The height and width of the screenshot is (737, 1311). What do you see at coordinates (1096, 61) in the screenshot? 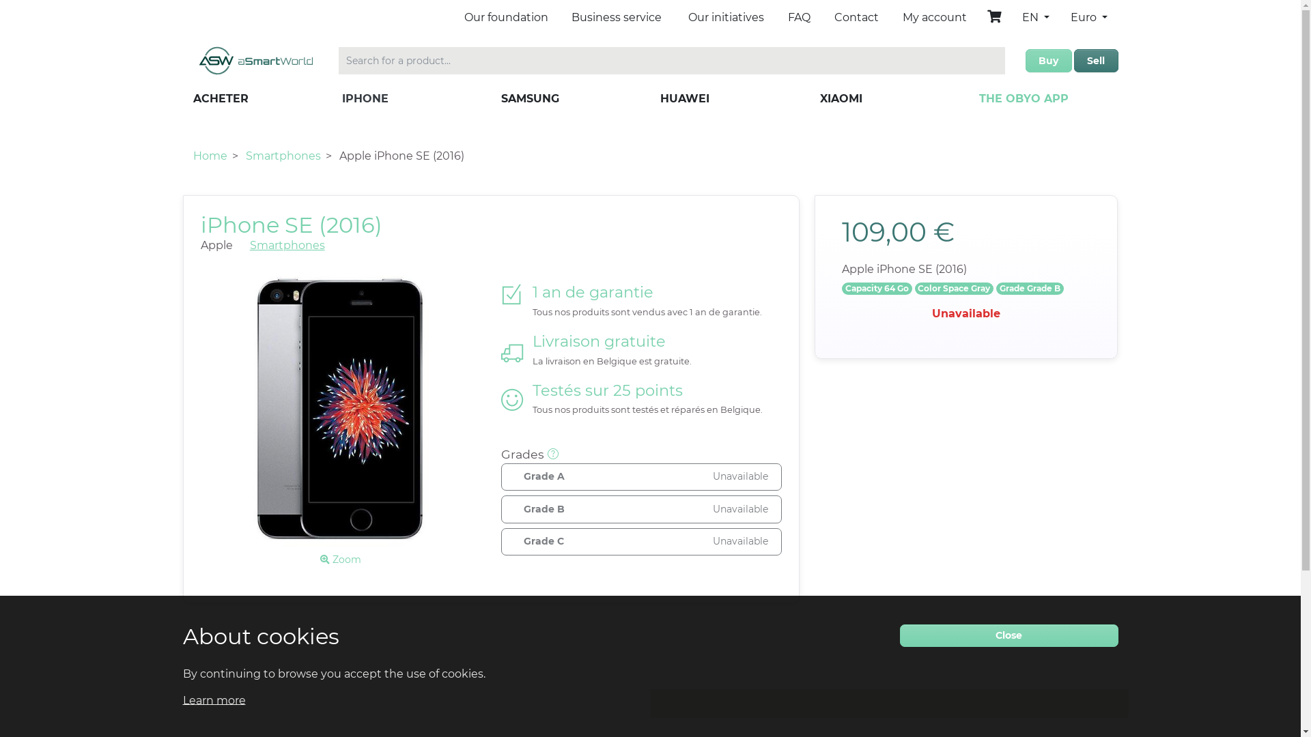
I see `Sell` at bounding box center [1096, 61].